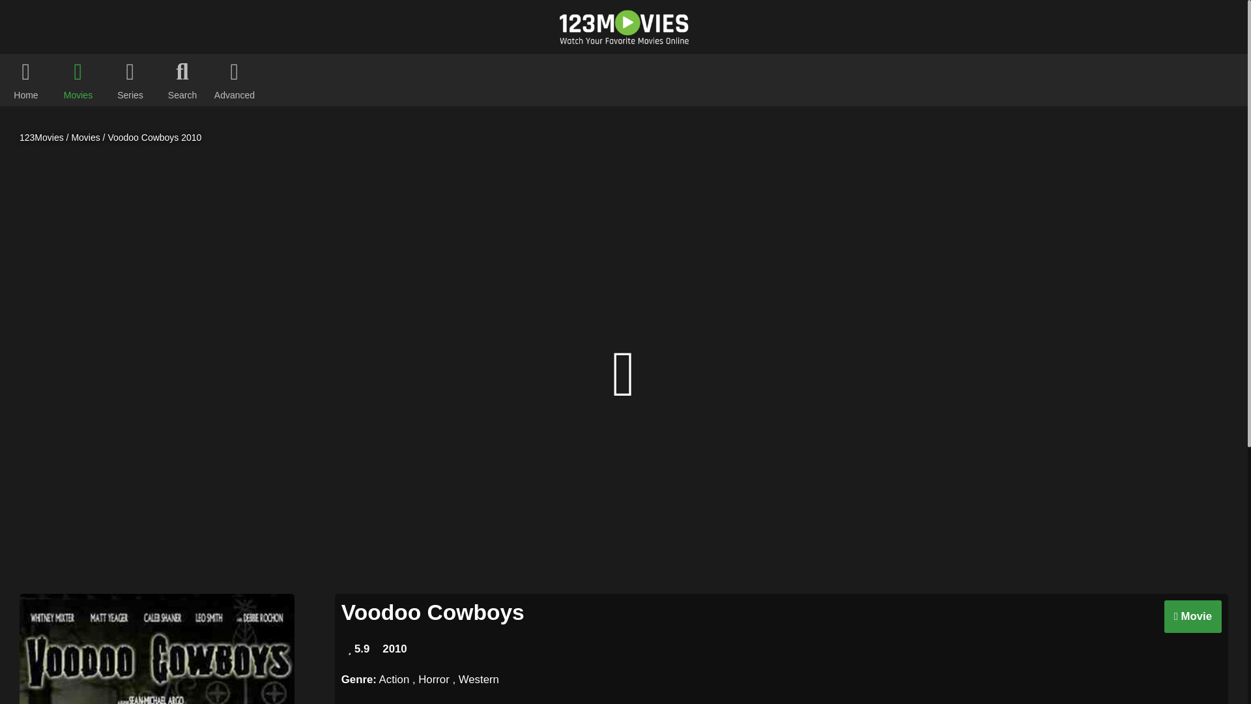  Describe the element at coordinates (42, 138) in the screenshot. I see `123Movies` at that location.